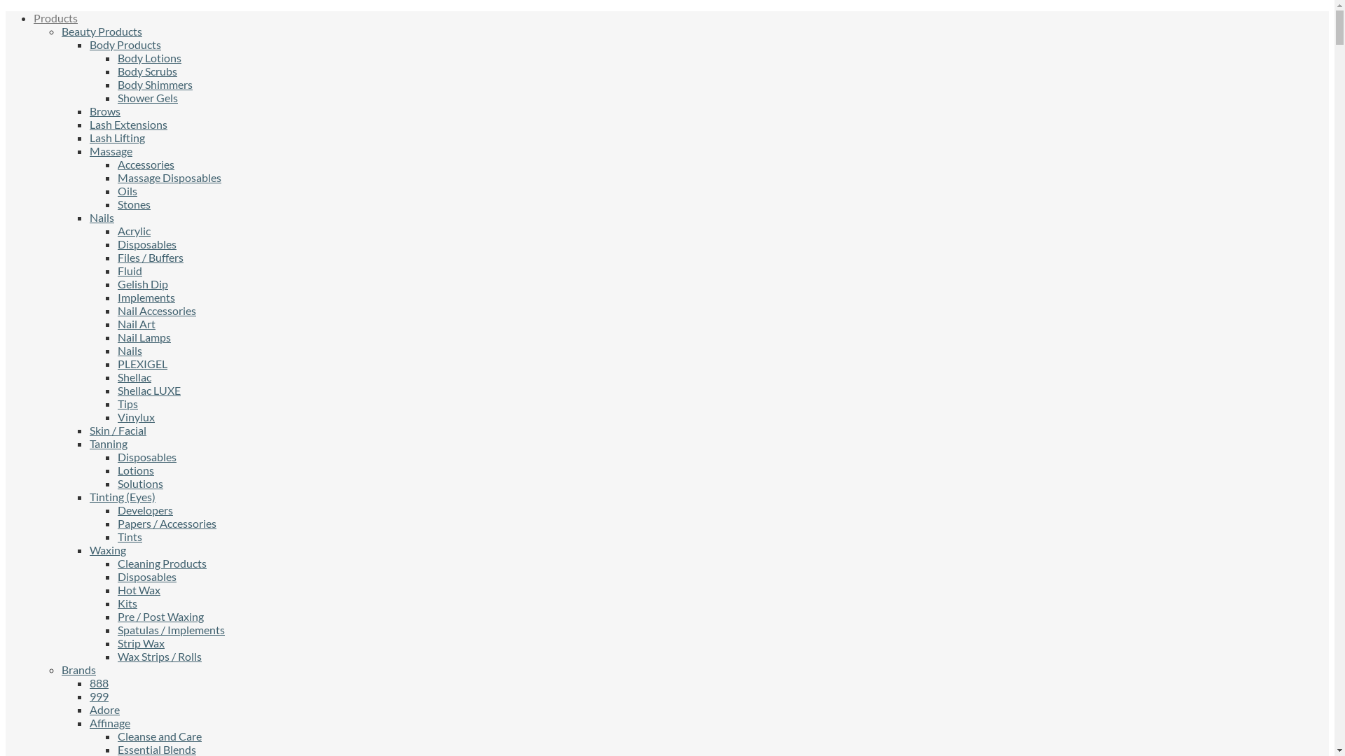 Image resolution: width=1345 pixels, height=756 pixels. What do you see at coordinates (105, 710) in the screenshot?
I see `Adore` at bounding box center [105, 710].